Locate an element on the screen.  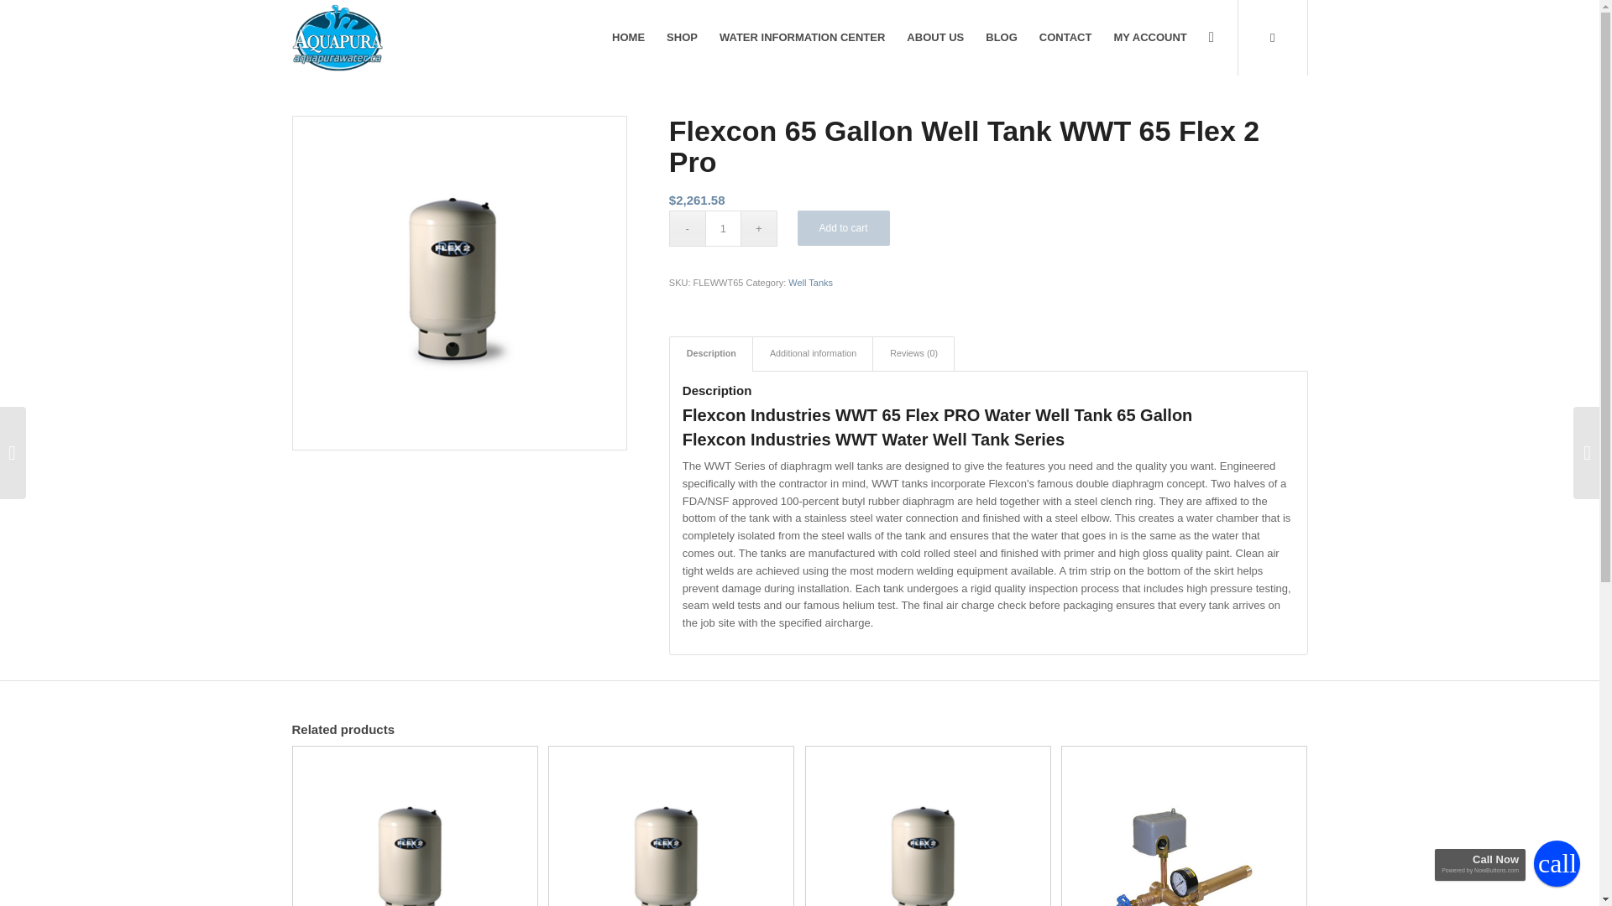
1 is located at coordinates (724, 228).